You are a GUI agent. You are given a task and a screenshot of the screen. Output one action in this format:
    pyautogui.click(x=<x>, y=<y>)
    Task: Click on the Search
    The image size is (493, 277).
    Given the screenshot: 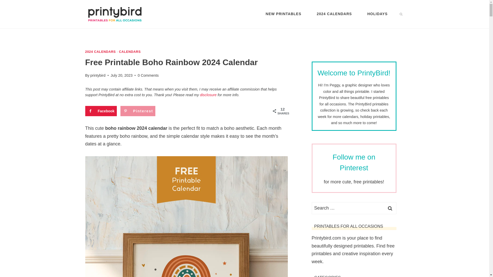 What is the action you would take?
    pyautogui.click(x=390, y=208)
    